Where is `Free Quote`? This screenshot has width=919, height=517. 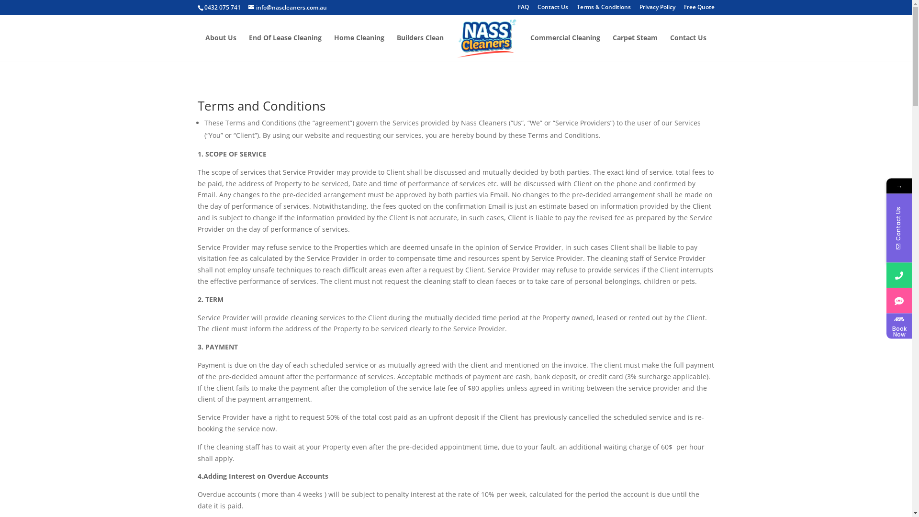 Free Quote is located at coordinates (699, 10).